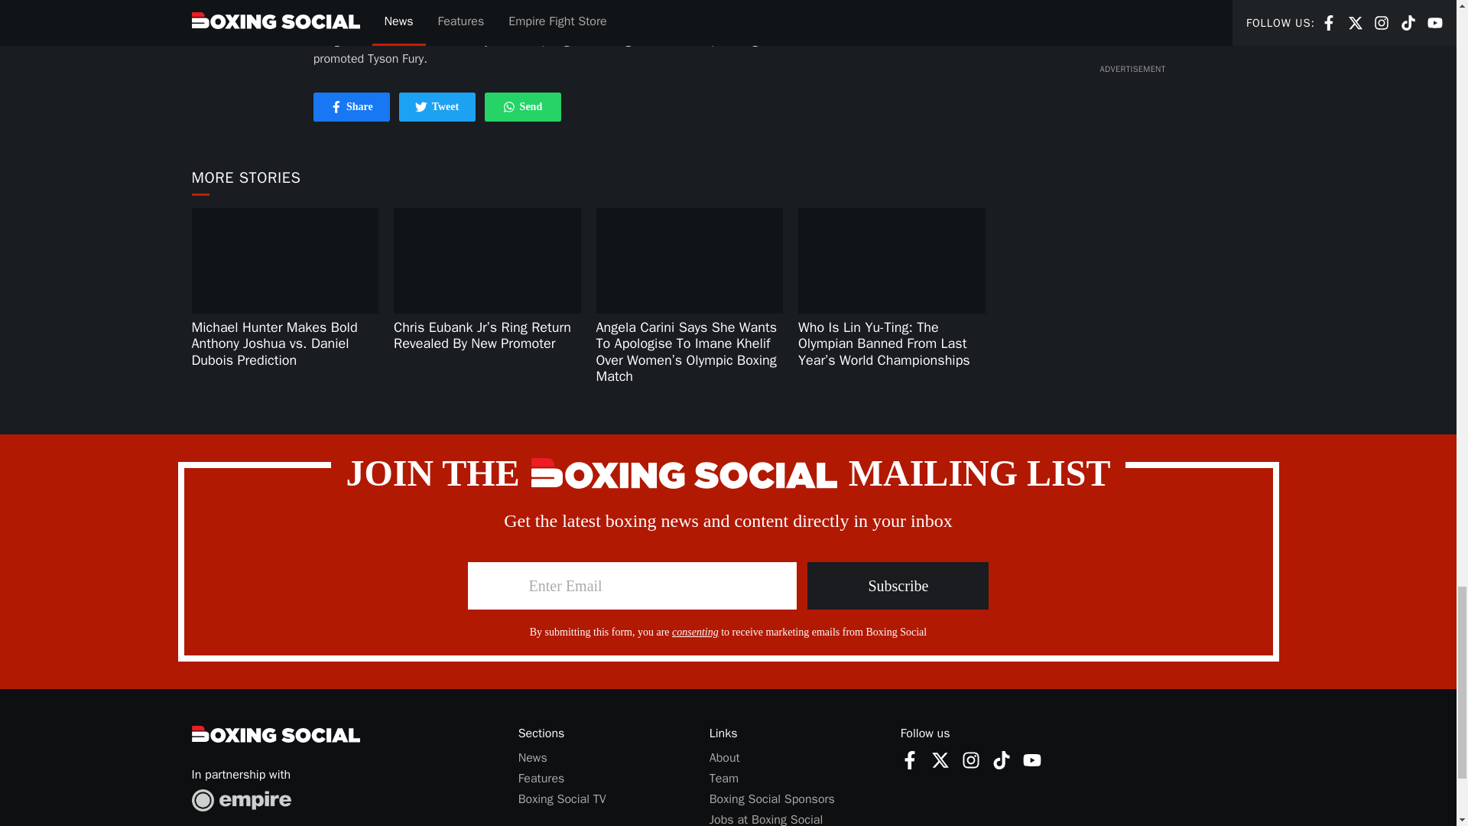 The width and height of the screenshot is (1468, 826). What do you see at coordinates (898, 584) in the screenshot?
I see `Subscribe` at bounding box center [898, 584].